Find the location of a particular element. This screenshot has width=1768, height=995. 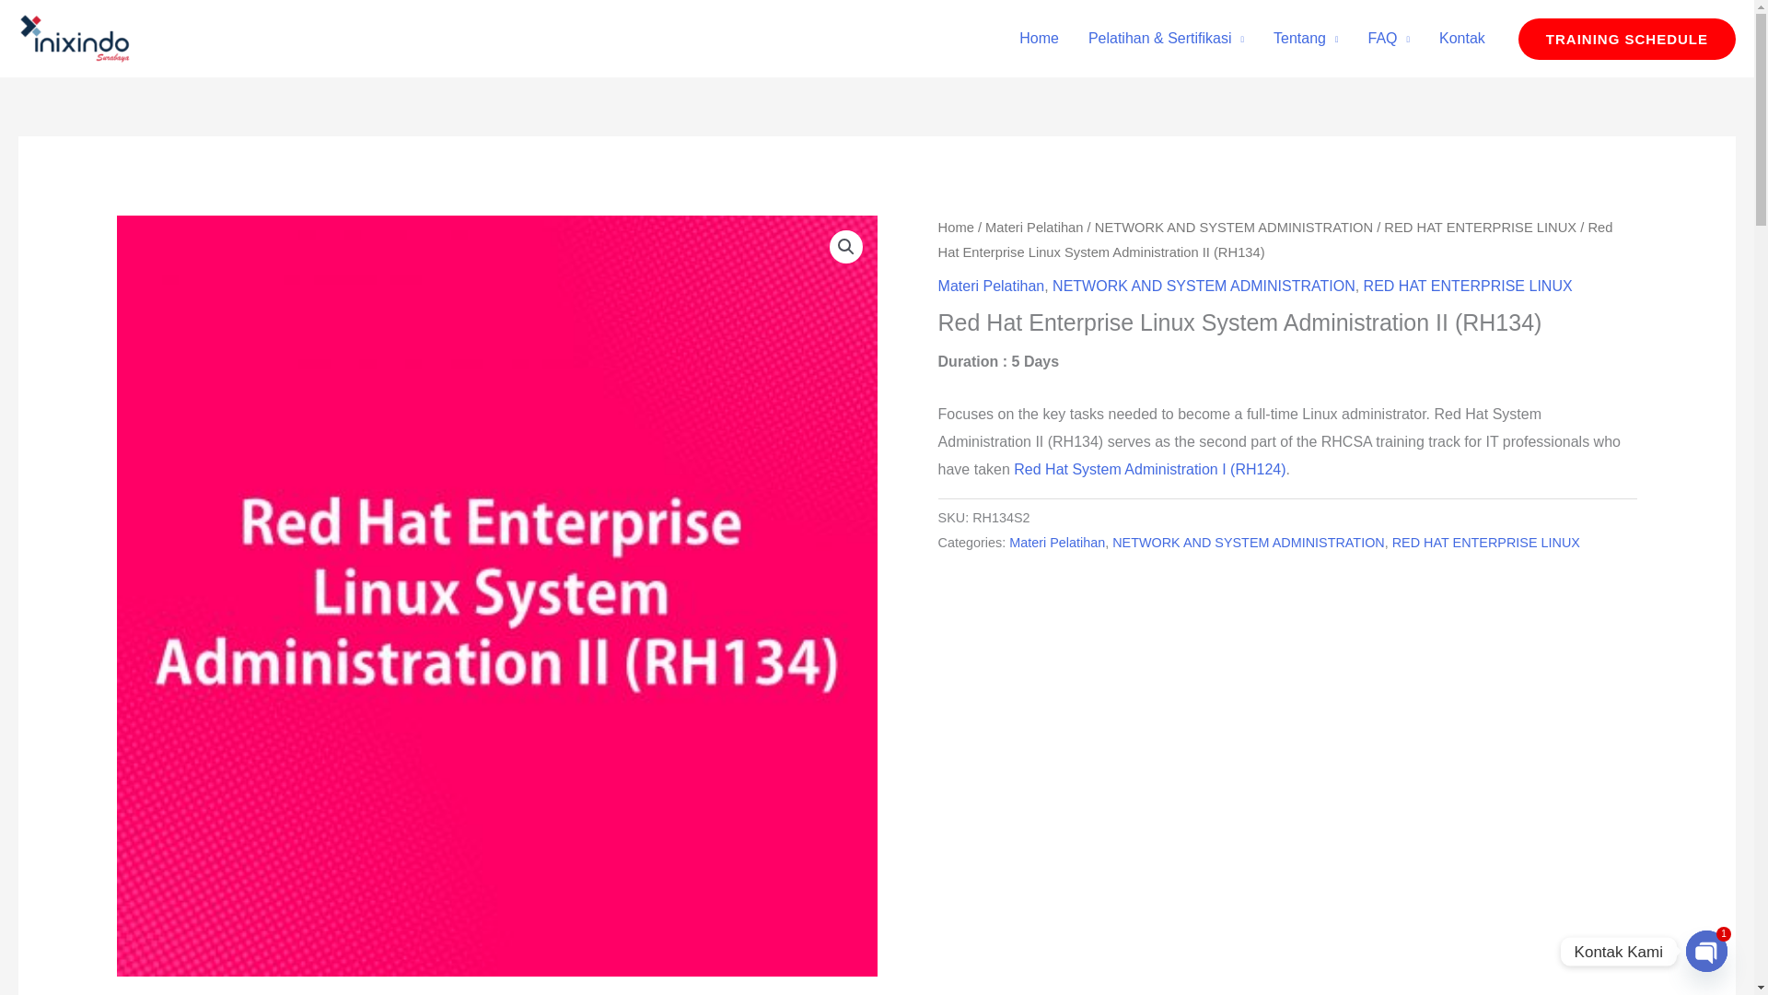

Home is located at coordinates (1039, 39).